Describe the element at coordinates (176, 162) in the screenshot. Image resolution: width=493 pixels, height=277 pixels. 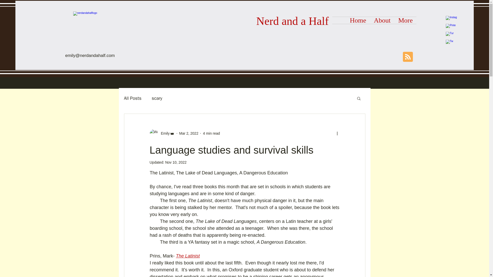
I see `Nov 10, 2022` at that location.